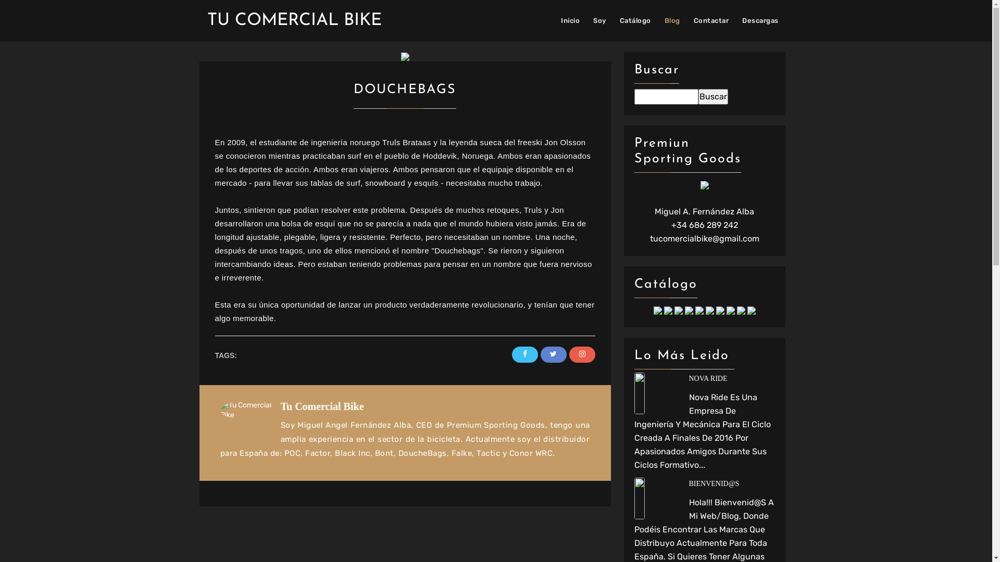  What do you see at coordinates (672, 21) in the screenshot?
I see `Blog` at bounding box center [672, 21].